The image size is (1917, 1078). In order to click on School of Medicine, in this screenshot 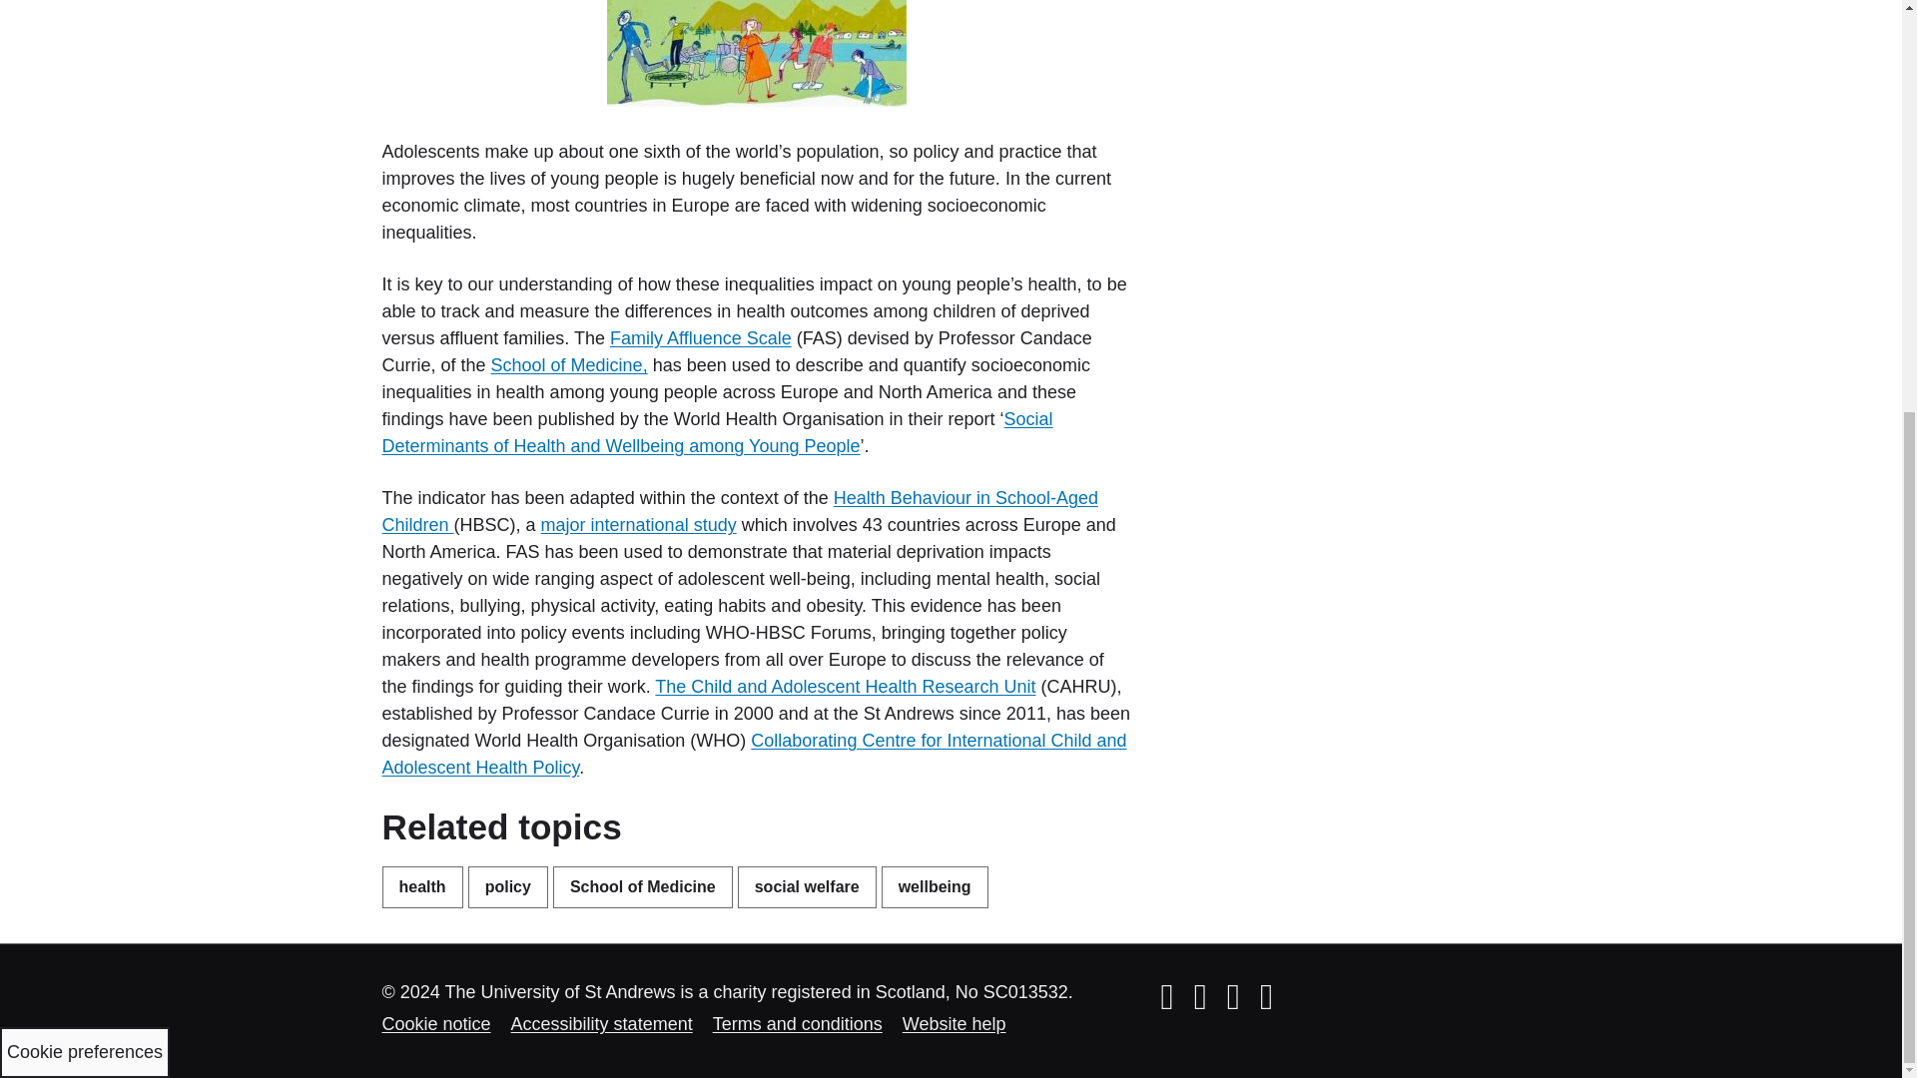, I will do `click(569, 365)`.